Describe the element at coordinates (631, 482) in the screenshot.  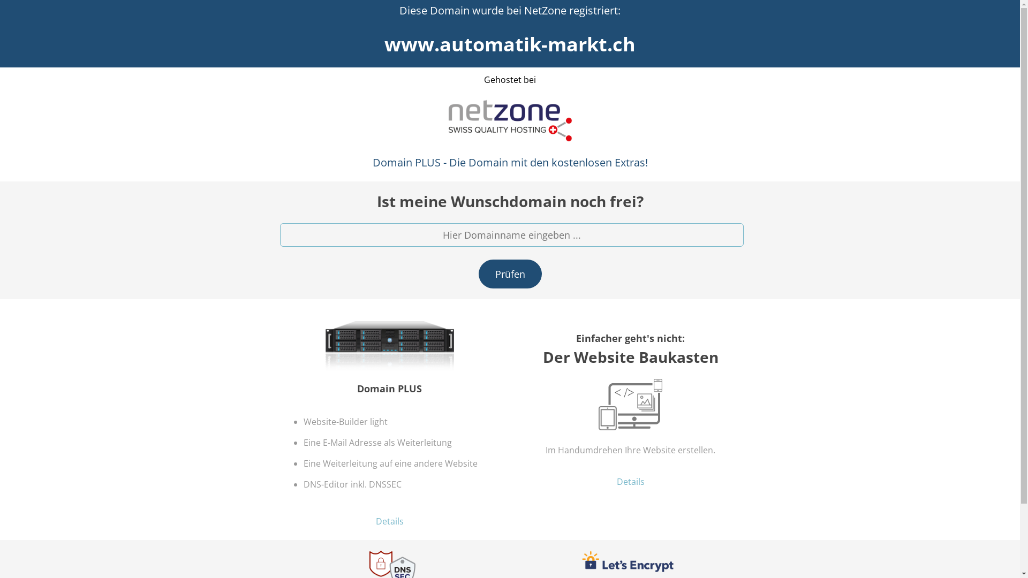
I see `Details` at that location.